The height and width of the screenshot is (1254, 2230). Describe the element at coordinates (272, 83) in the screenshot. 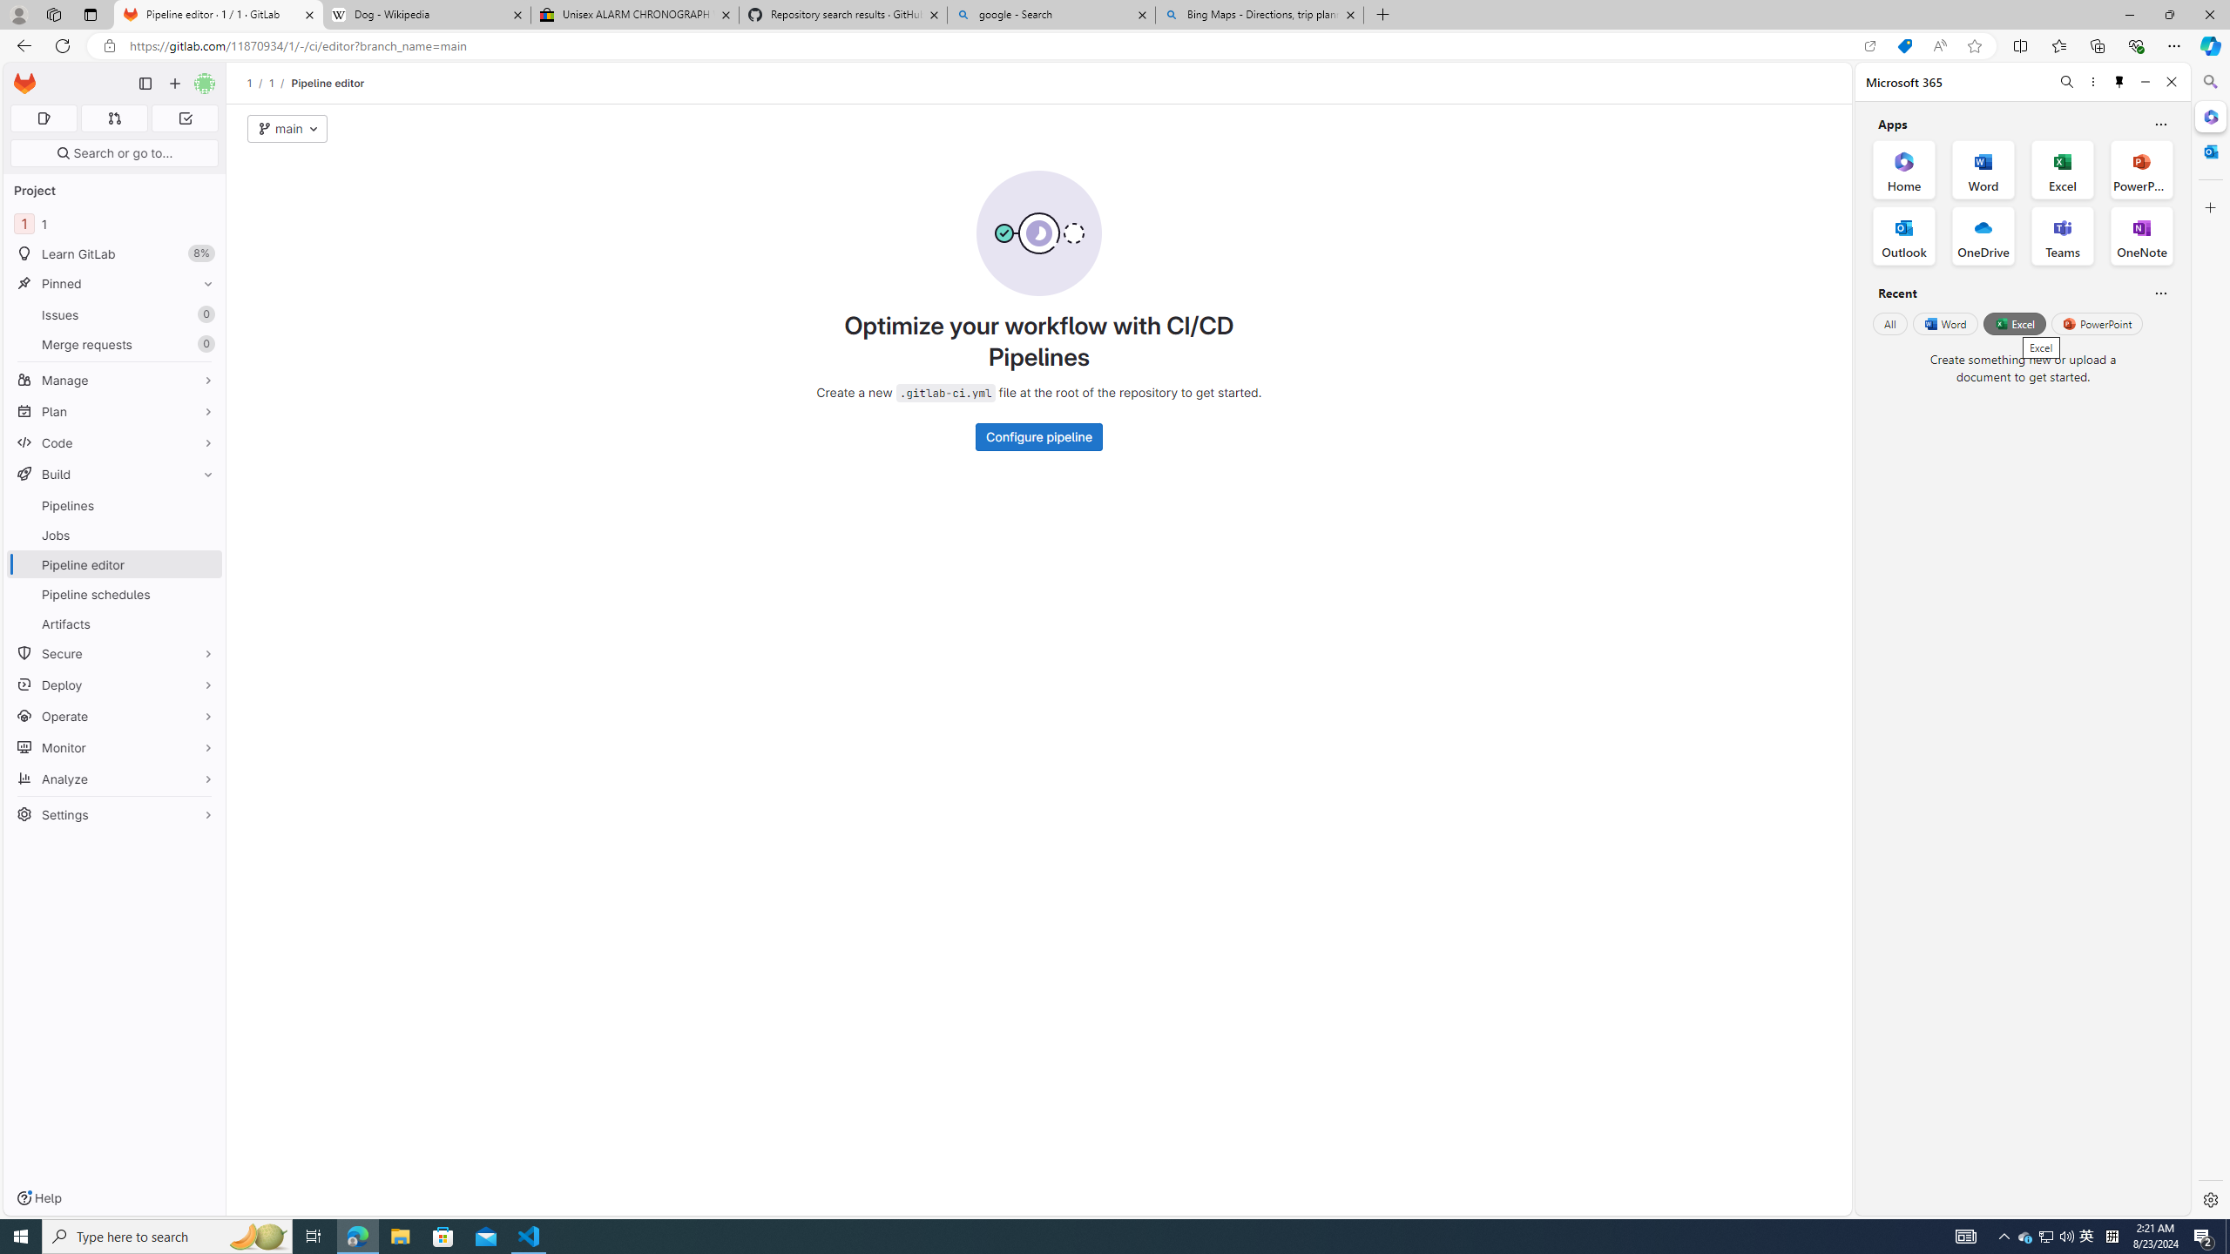

I see `1` at that location.